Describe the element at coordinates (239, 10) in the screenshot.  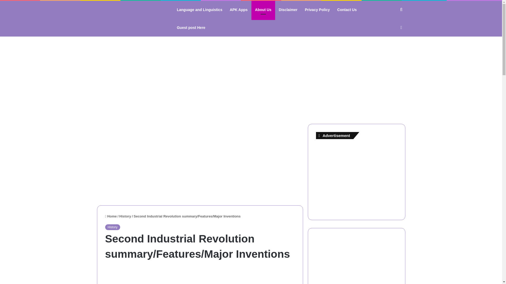
I see `APK Apps` at that location.